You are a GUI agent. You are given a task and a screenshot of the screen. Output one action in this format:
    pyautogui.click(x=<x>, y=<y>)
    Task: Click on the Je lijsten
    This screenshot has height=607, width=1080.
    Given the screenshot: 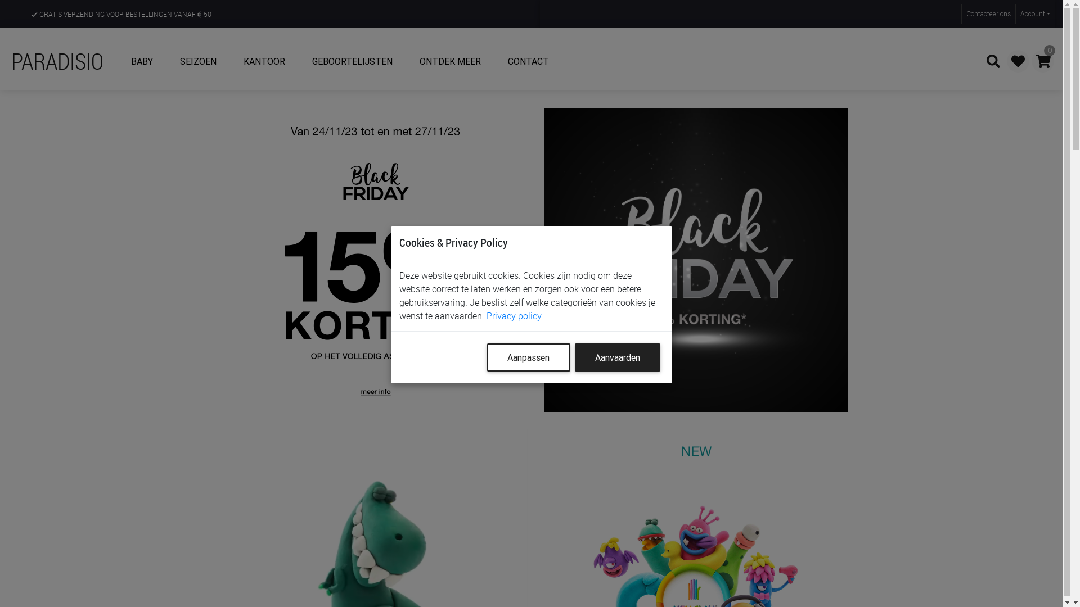 What is the action you would take?
    pyautogui.click(x=1018, y=61)
    